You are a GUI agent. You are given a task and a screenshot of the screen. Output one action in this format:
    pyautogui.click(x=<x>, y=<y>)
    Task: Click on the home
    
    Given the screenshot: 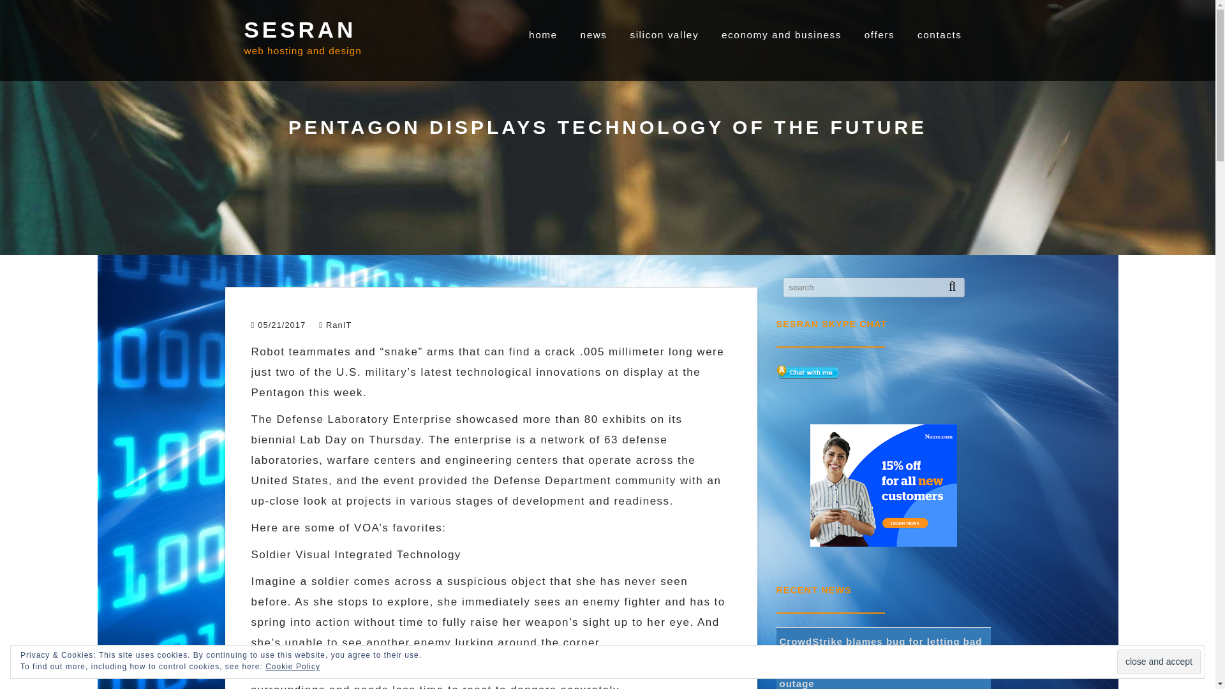 What is the action you would take?
    pyautogui.click(x=543, y=34)
    